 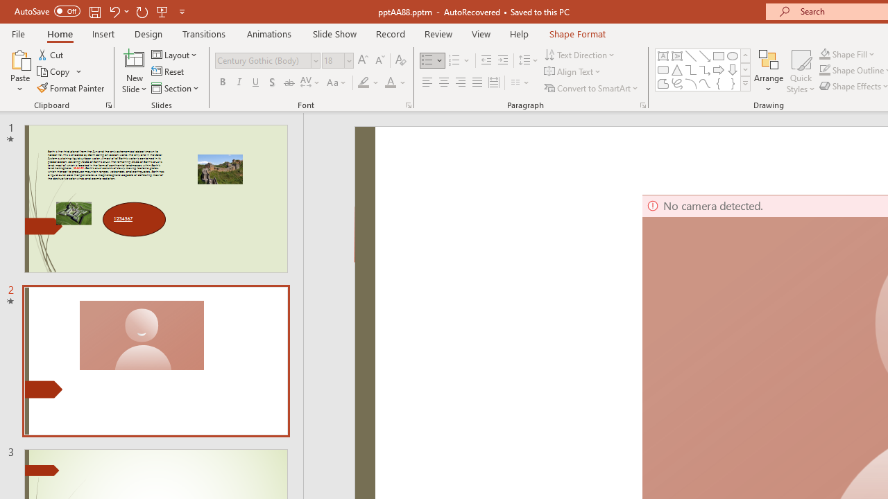 I want to click on Color, so click(x=120, y=71).